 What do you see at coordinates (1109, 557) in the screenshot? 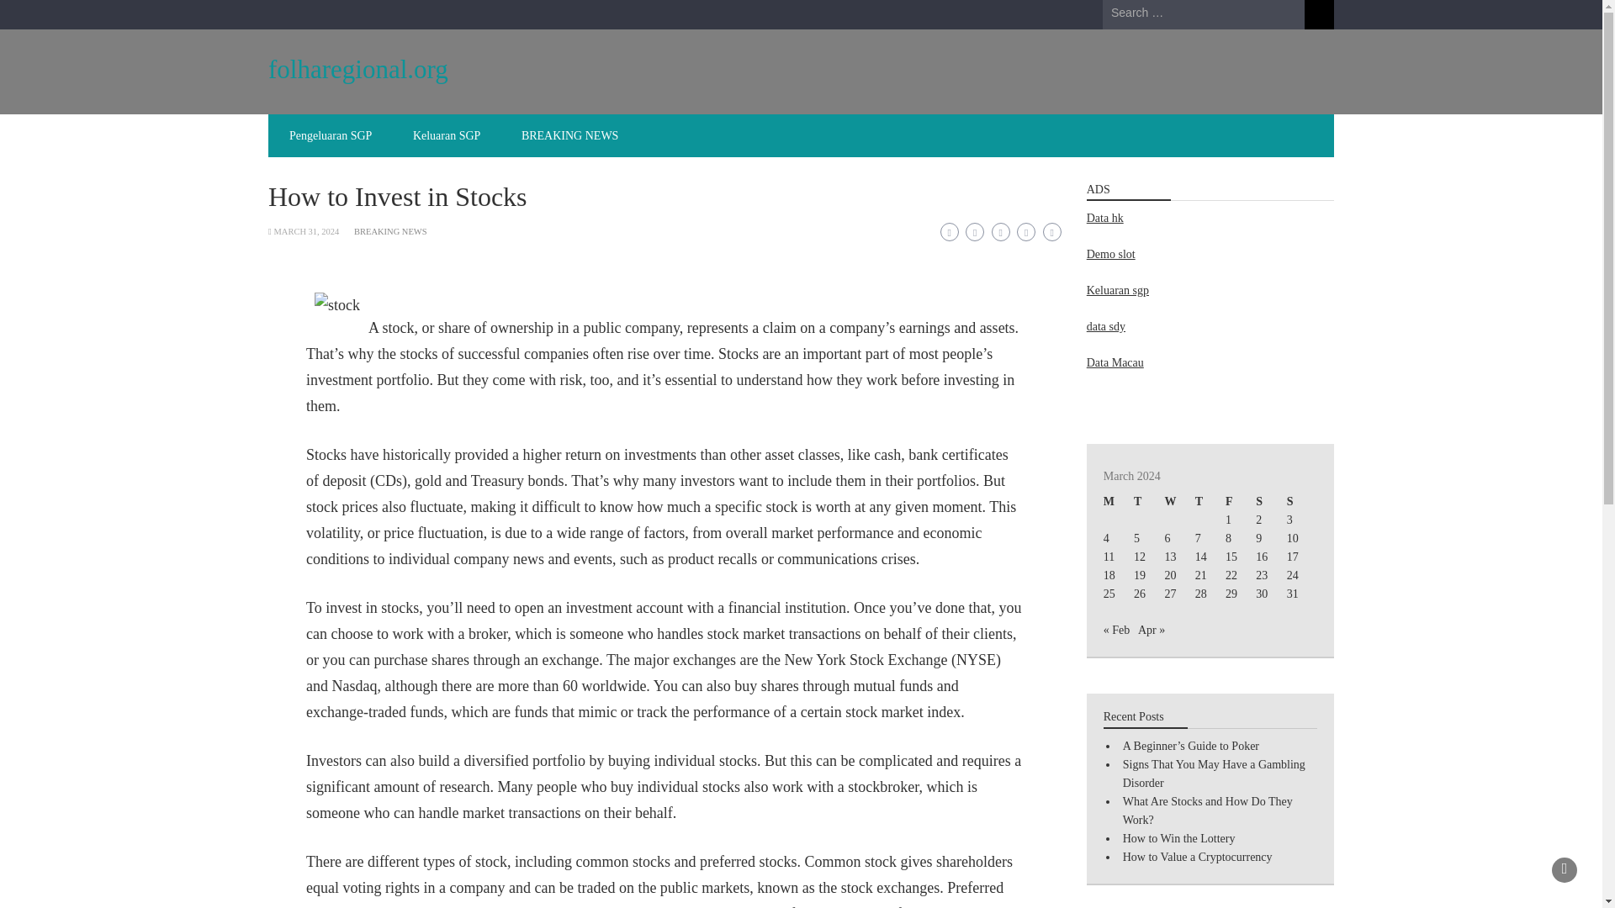
I see `11` at bounding box center [1109, 557].